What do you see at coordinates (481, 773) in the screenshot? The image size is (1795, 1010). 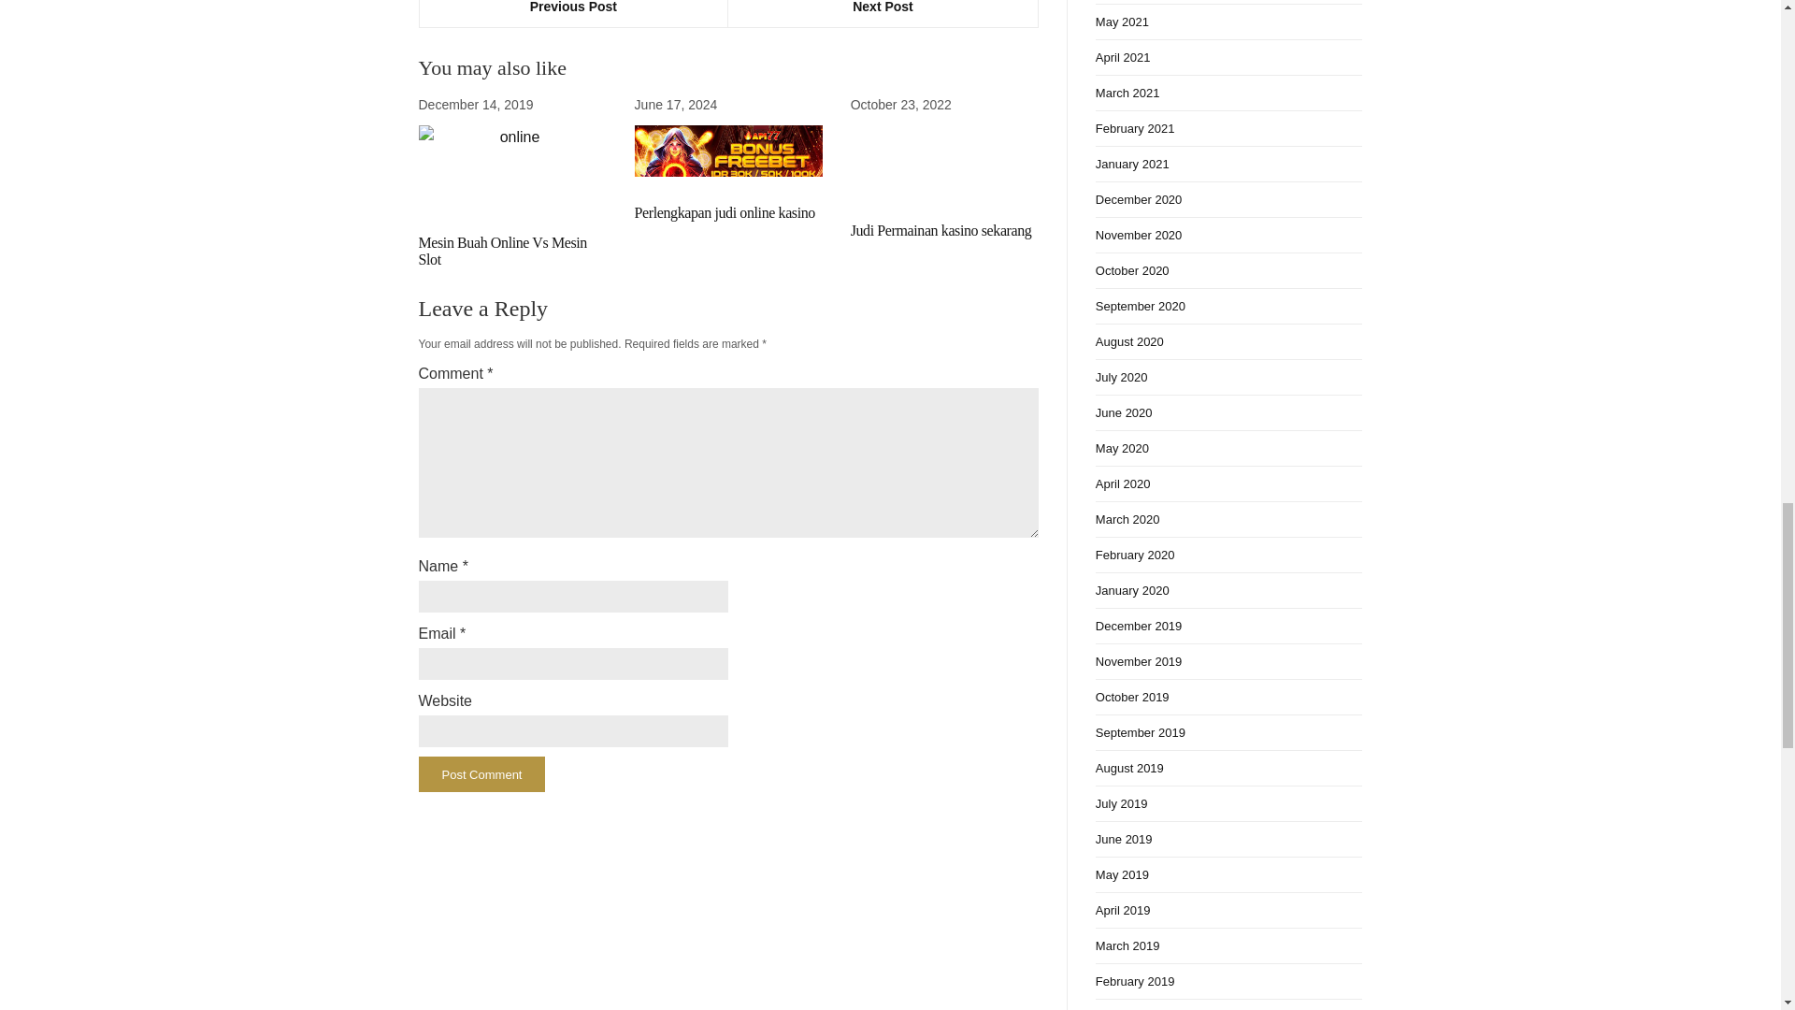 I see `Post Comment` at bounding box center [481, 773].